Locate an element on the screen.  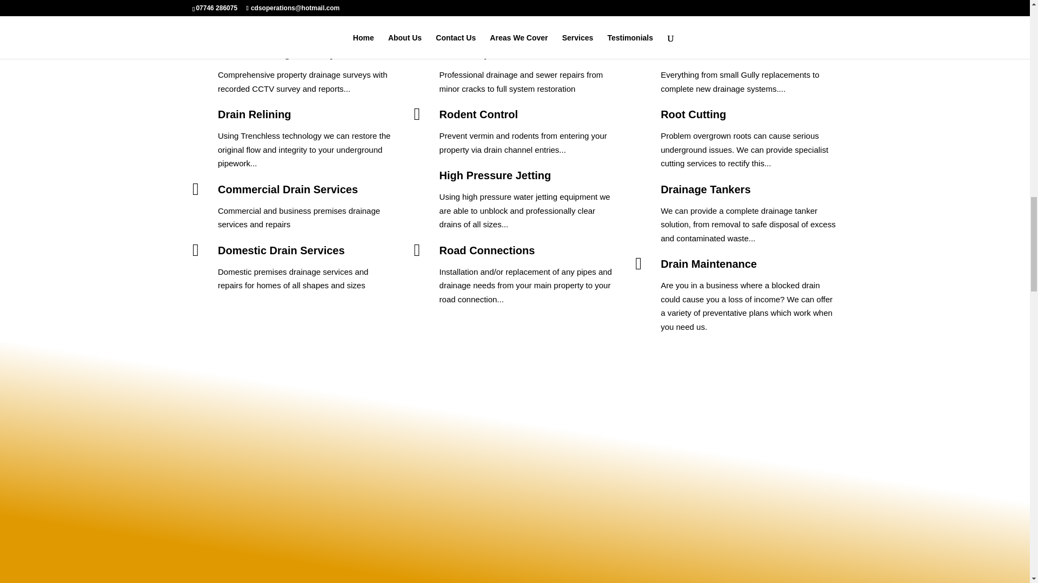
Road Connections is located at coordinates (487, 250).